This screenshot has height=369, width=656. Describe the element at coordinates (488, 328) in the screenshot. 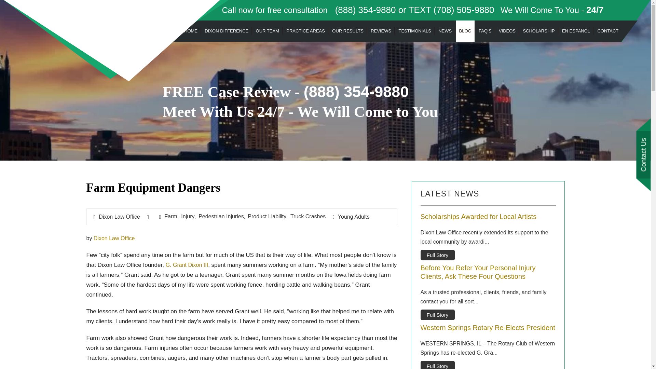

I see `Western Springs Rotary Re-Elects President` at that location.